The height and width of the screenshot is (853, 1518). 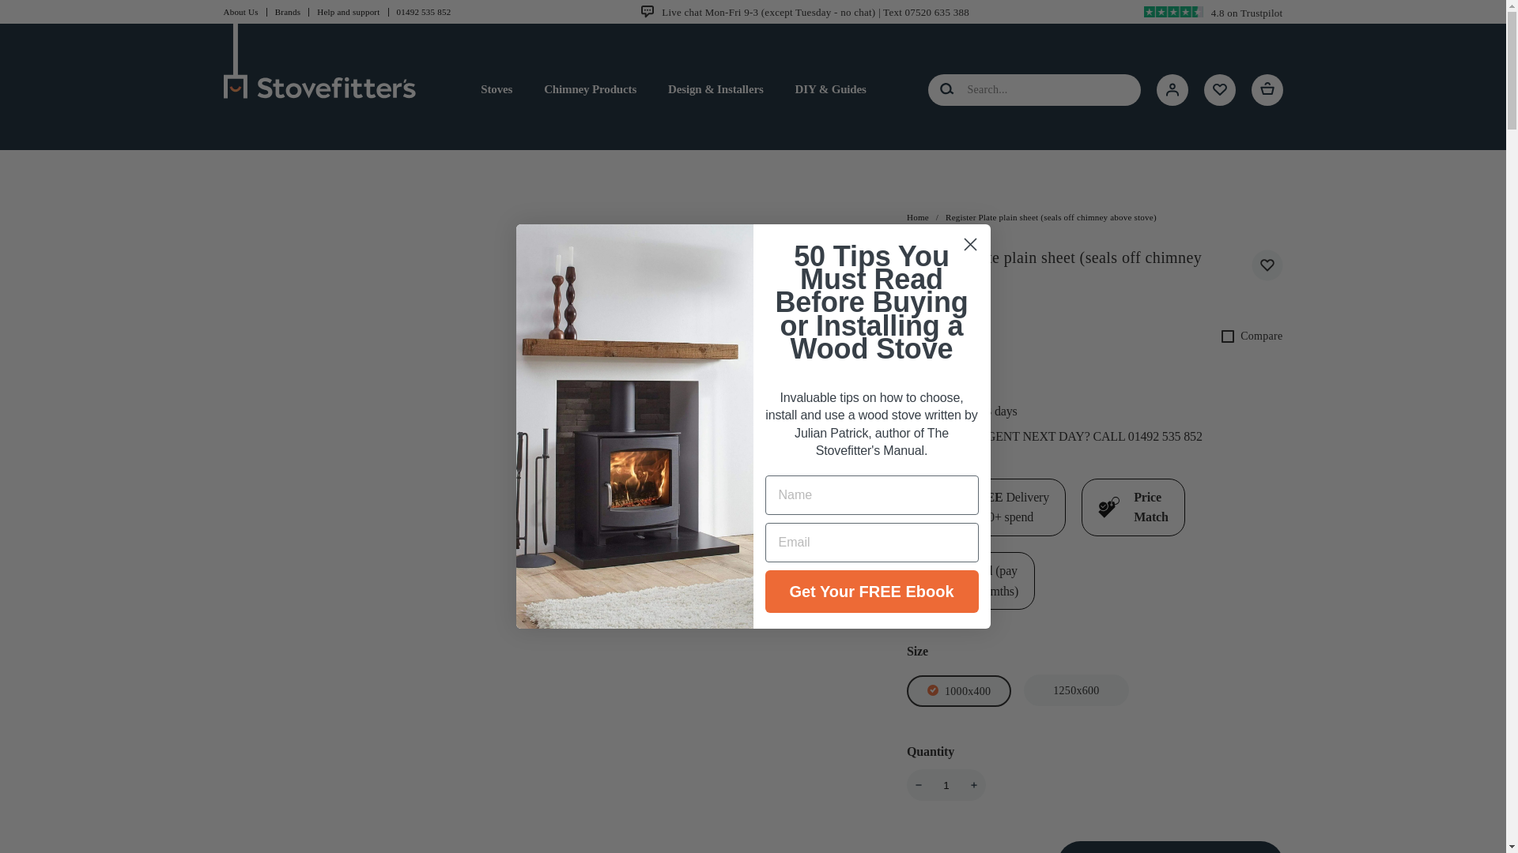 What do you see at coordinates (590, 89) in the screenshot?
I see `Chimney Products` at bounding box center [590, 89].